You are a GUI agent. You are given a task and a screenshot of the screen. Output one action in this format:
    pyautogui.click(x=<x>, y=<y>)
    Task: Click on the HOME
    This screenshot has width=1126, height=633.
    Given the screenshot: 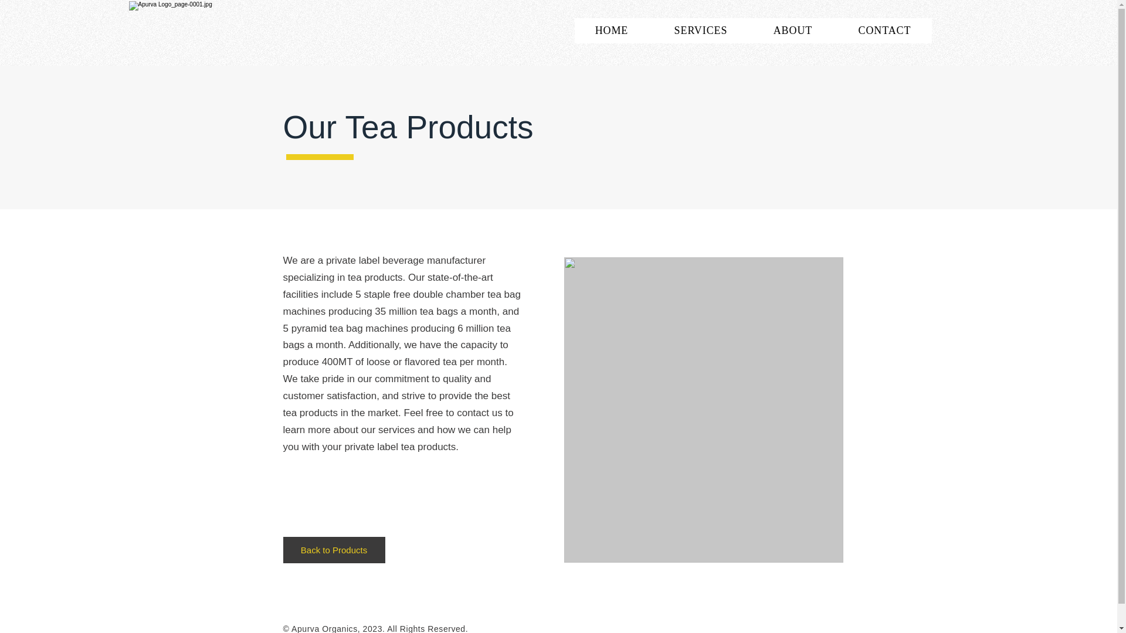 What is the action you would take?
    pyautogui.click(x=612, y=30)
    